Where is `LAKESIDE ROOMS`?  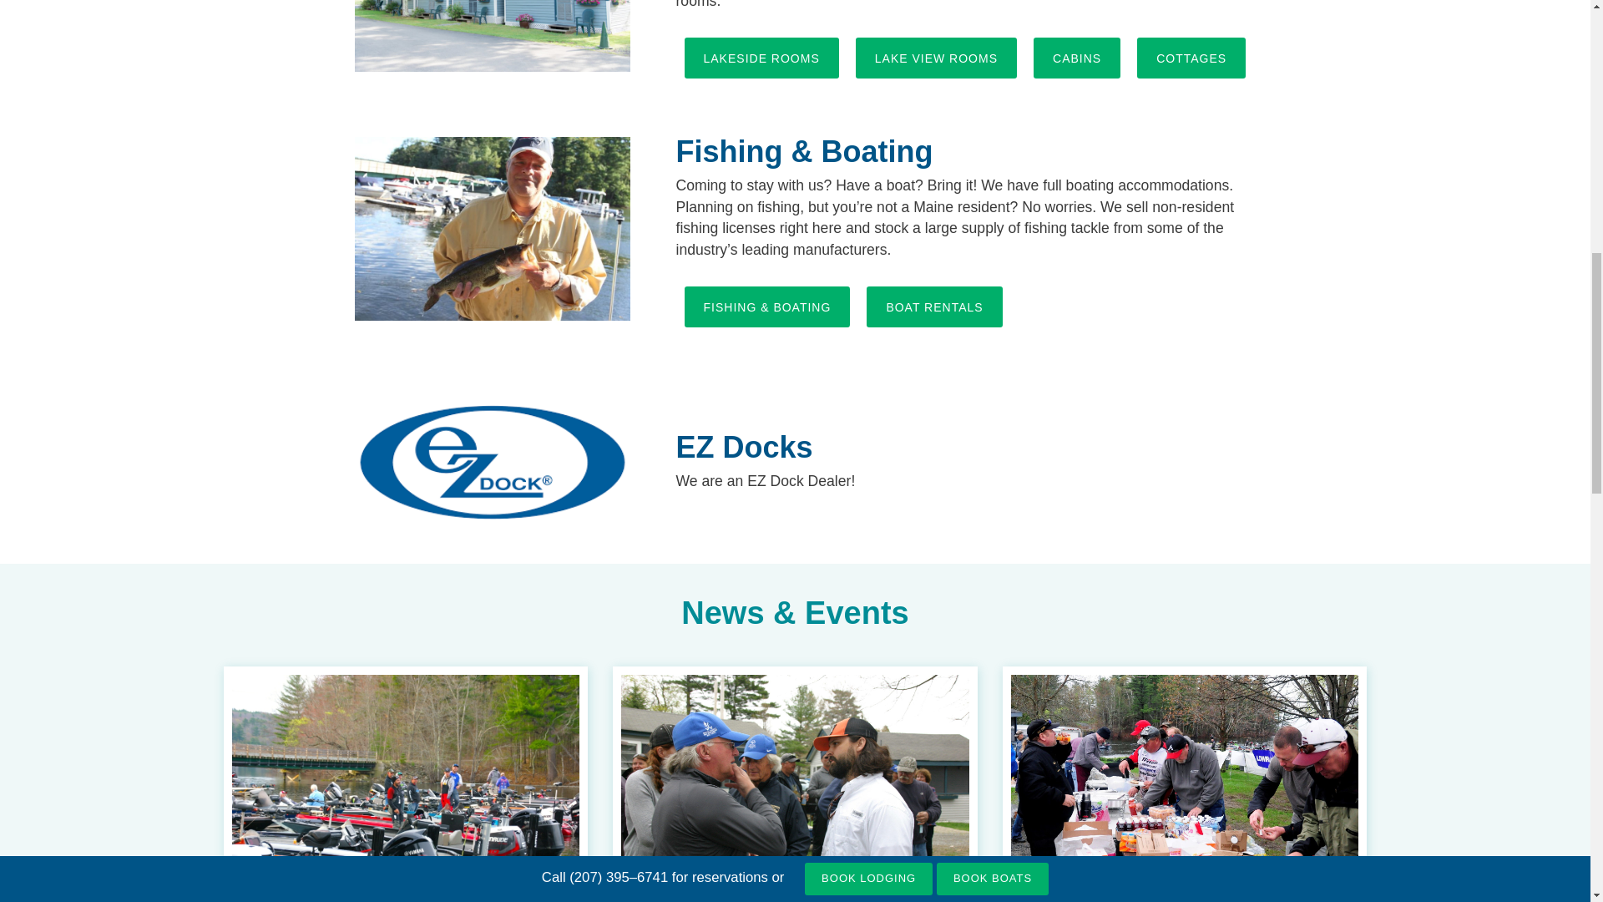
LAKESIDE ROOMS is located at coordinates (761, 58).